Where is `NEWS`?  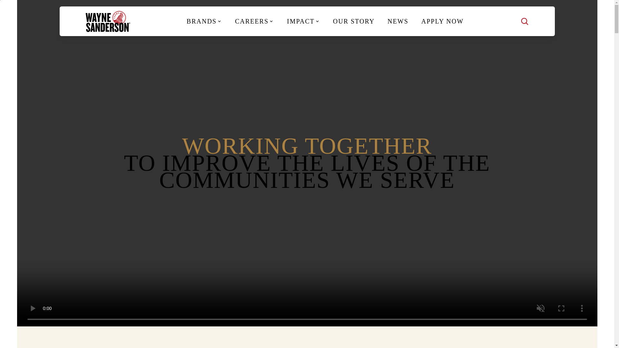 NEWS is located at coordinates (398, 21).